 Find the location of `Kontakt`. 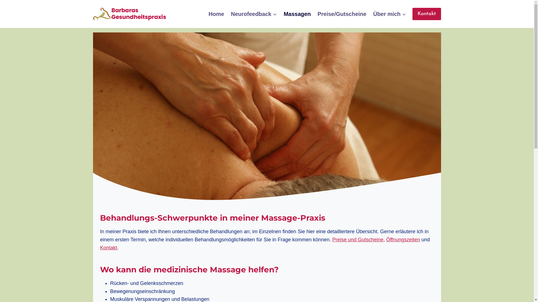

Kontakt is located at coordinates (109, 248).